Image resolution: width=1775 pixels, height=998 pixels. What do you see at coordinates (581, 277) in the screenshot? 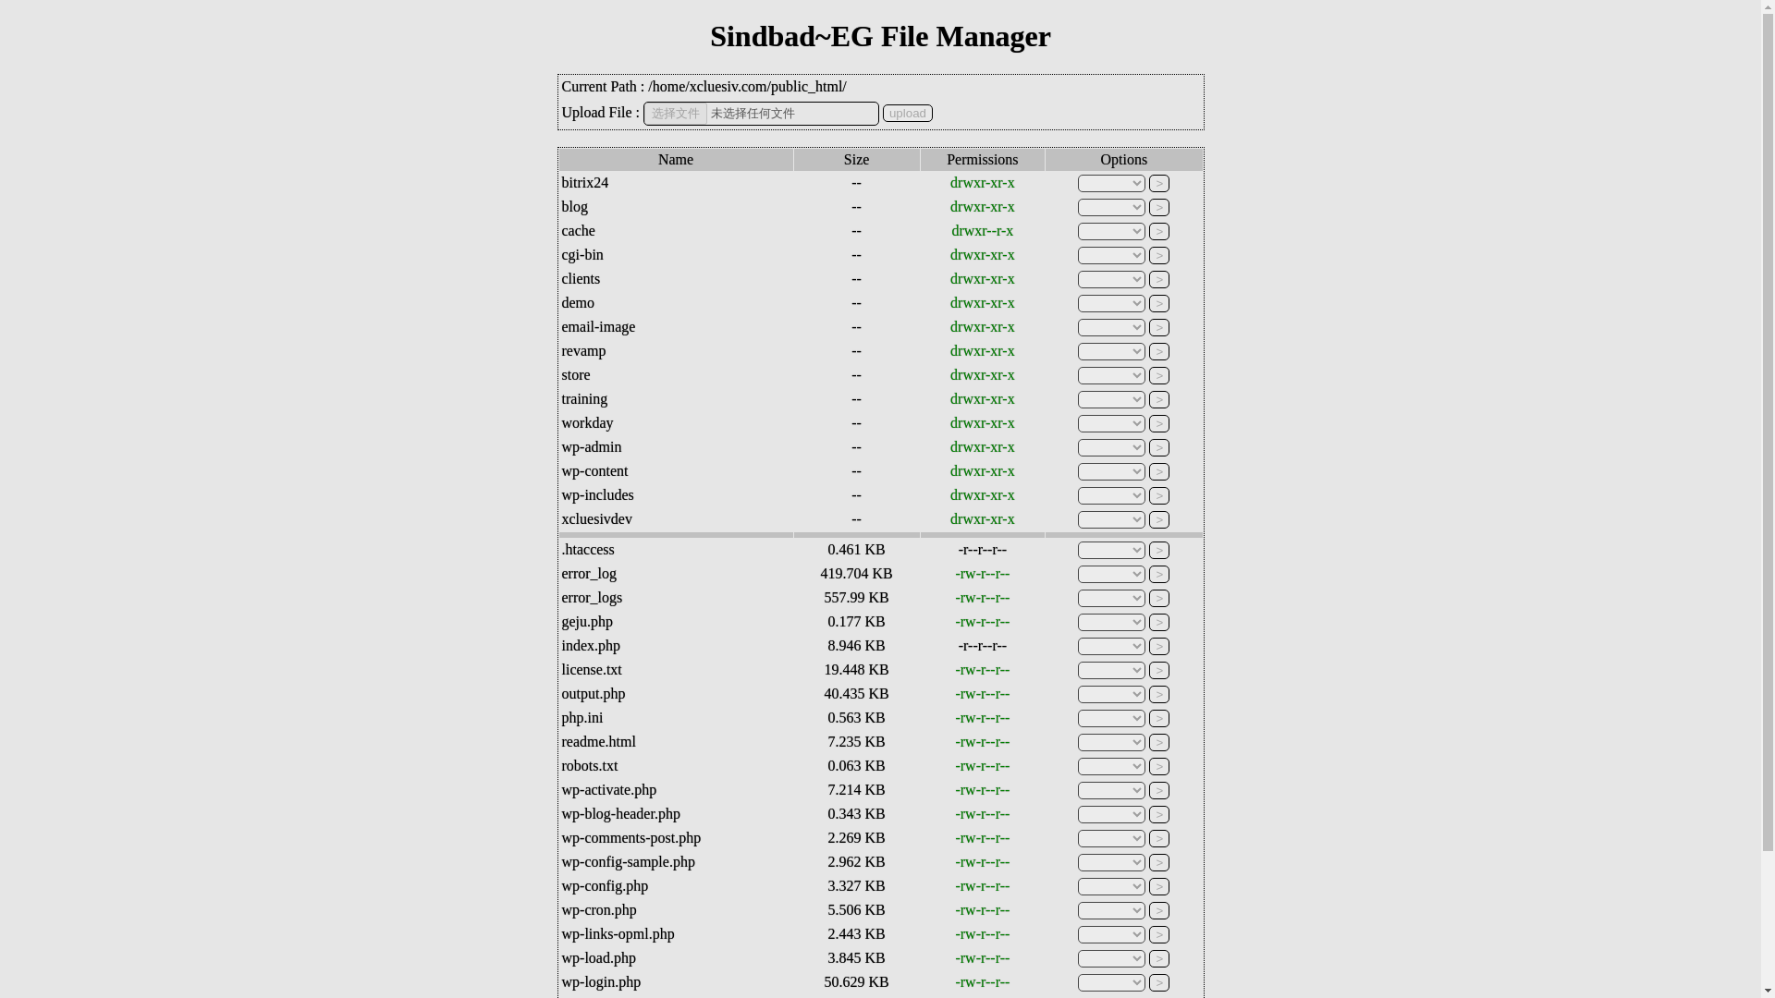
I see `clients` at bounding box center [581, 277].